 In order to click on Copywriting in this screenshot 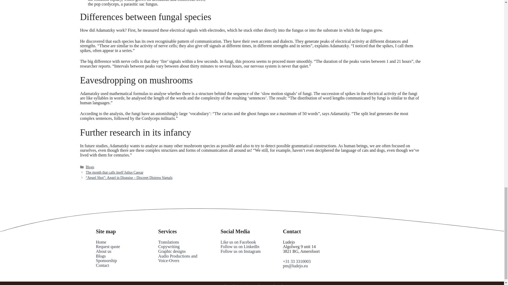, I will do `click(169, 246)`.